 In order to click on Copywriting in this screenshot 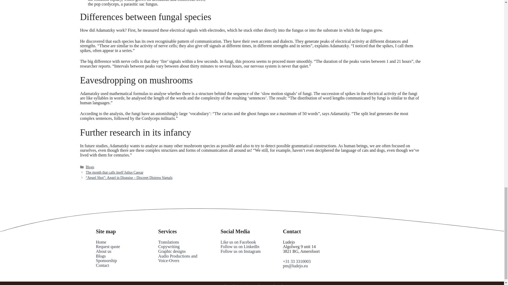, I will do `click(169, 246)`.